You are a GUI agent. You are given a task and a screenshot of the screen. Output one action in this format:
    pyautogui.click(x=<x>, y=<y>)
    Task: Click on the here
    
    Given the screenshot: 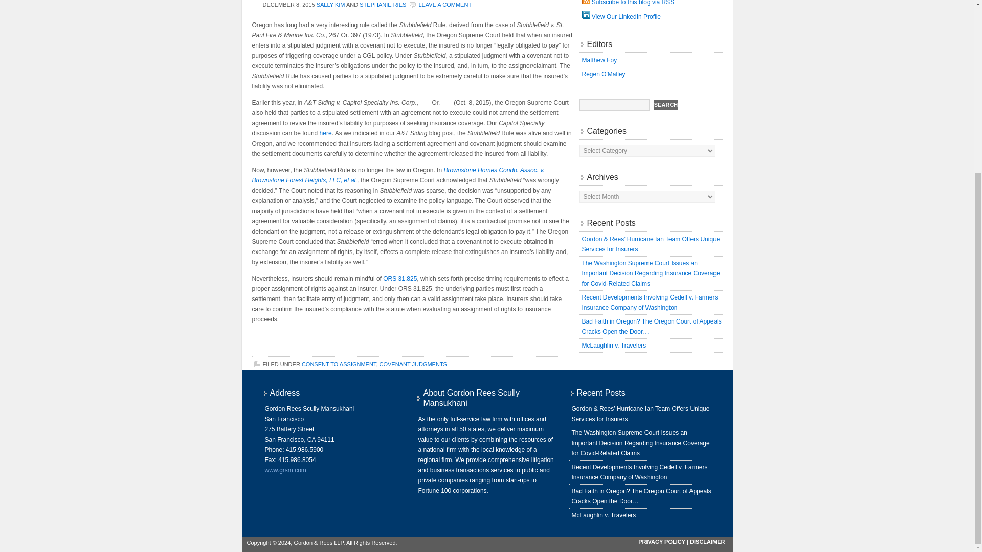 What is the action you would take?
    pyautogui.click(x=325, y=133)
    